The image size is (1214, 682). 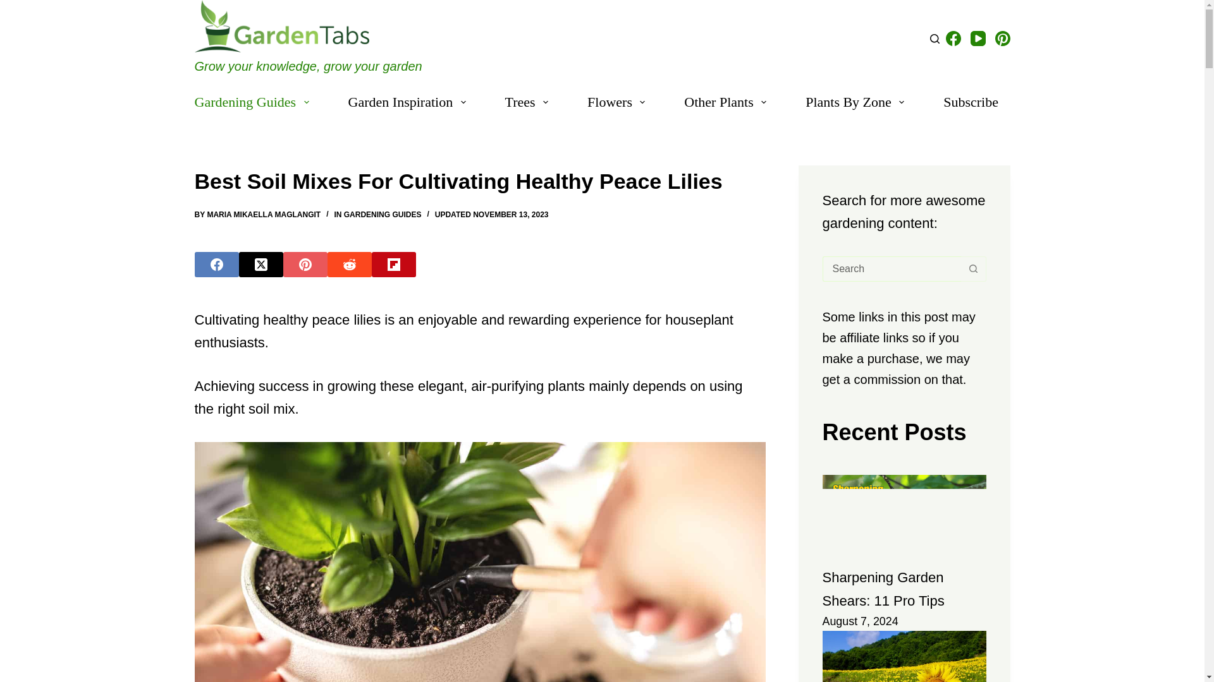 What do you see at coordinates (890, 269) in the screenshot?
I see `Search for...` at bounding box center [890, 269].